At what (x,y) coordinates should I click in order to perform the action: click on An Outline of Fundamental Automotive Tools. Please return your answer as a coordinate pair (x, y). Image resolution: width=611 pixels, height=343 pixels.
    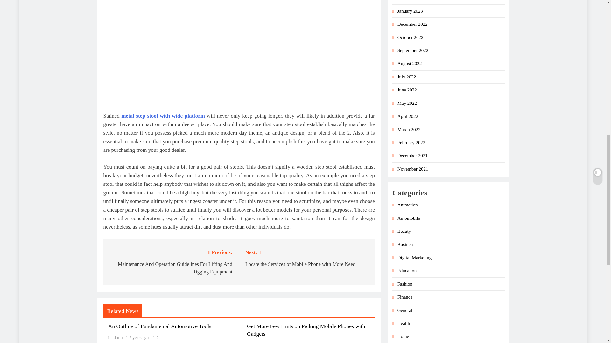
    Looking at the image, I should click on (163, 116).